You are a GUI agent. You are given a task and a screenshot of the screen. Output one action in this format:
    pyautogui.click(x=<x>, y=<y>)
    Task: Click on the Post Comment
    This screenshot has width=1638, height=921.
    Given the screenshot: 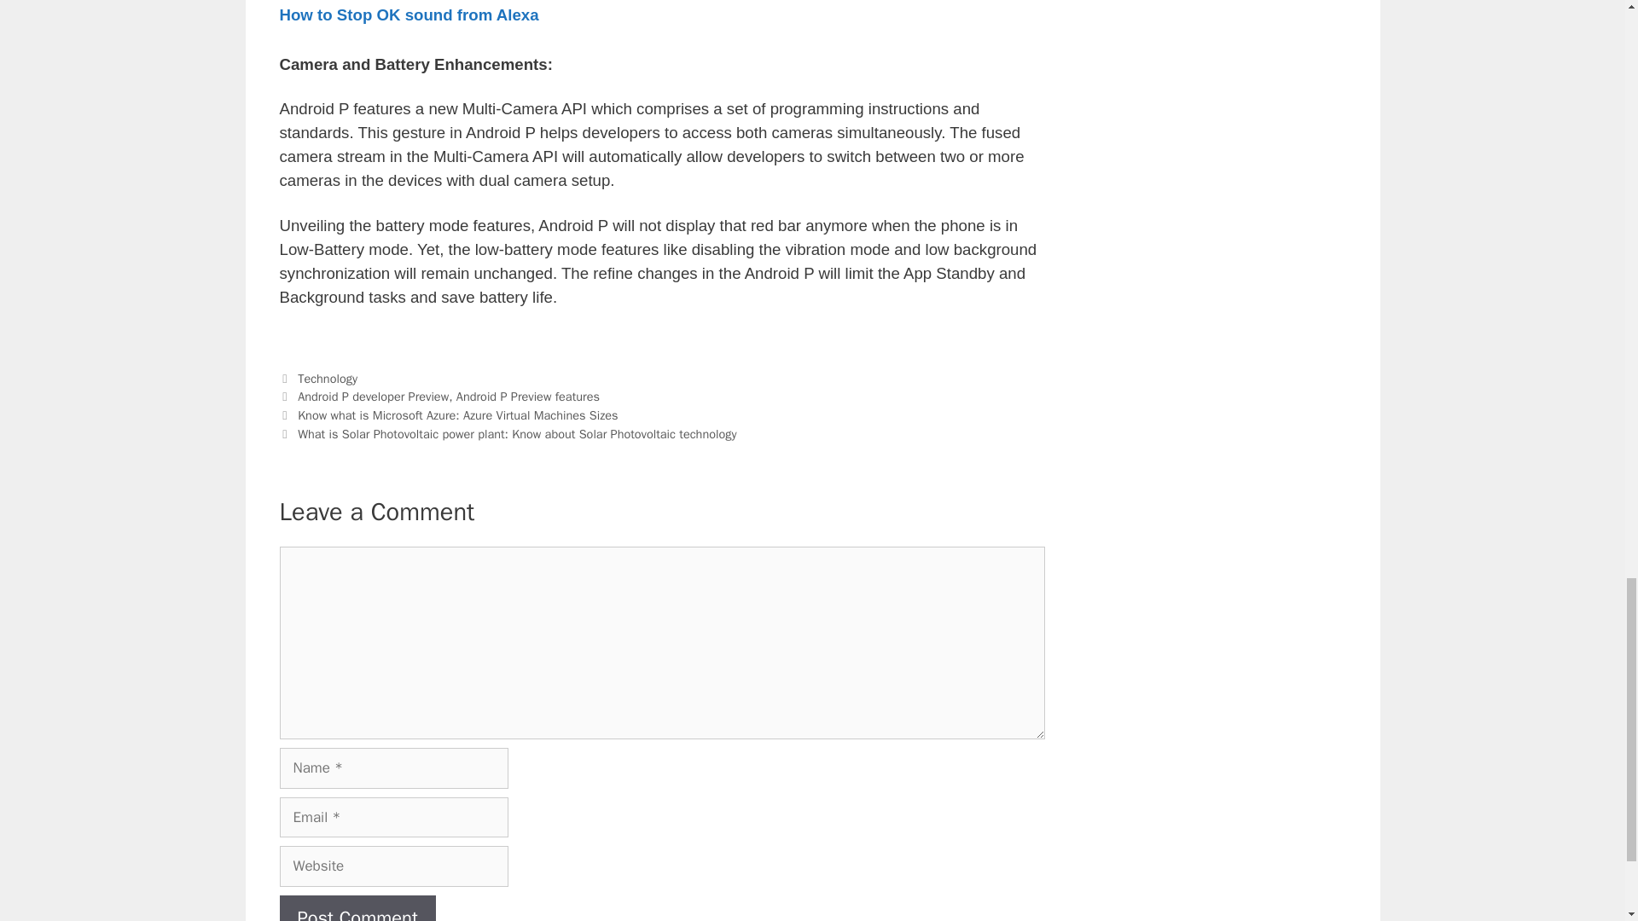 What is the action you would take?
    pyautogui.click(x=358, y=907)
    